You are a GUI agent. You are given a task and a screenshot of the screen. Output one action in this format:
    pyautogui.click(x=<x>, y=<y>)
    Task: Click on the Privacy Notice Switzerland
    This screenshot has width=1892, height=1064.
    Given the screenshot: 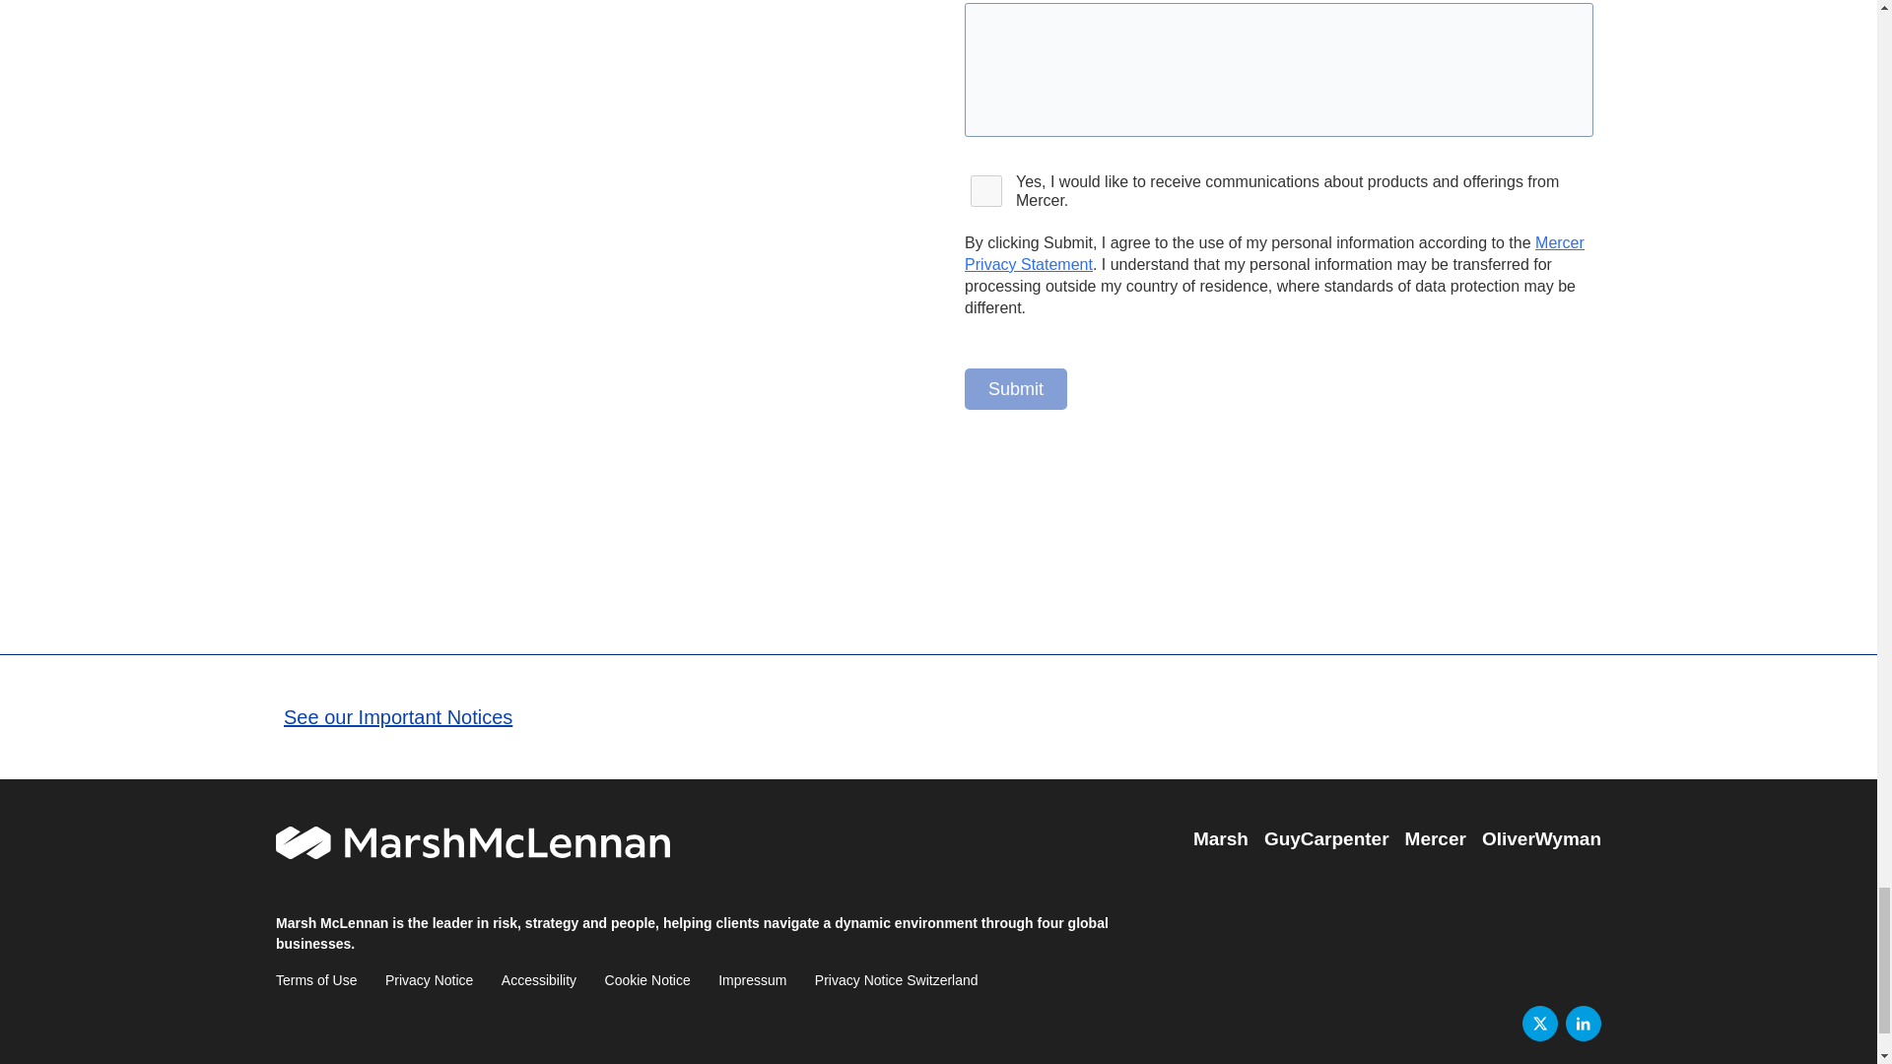 What is the action you would take?
    pyautogui.click(x=897, y=980)
    